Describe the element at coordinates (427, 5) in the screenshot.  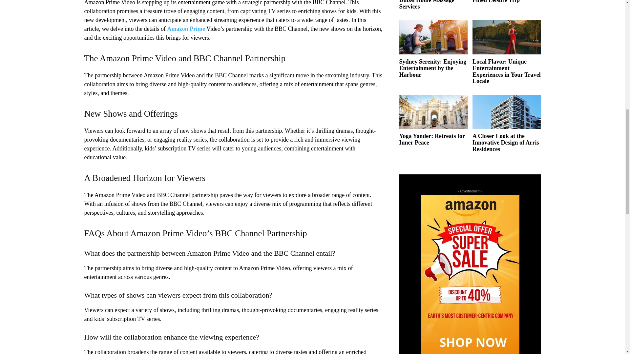
I see `Why You Should Try Dubai Home Massage Services` at that location.